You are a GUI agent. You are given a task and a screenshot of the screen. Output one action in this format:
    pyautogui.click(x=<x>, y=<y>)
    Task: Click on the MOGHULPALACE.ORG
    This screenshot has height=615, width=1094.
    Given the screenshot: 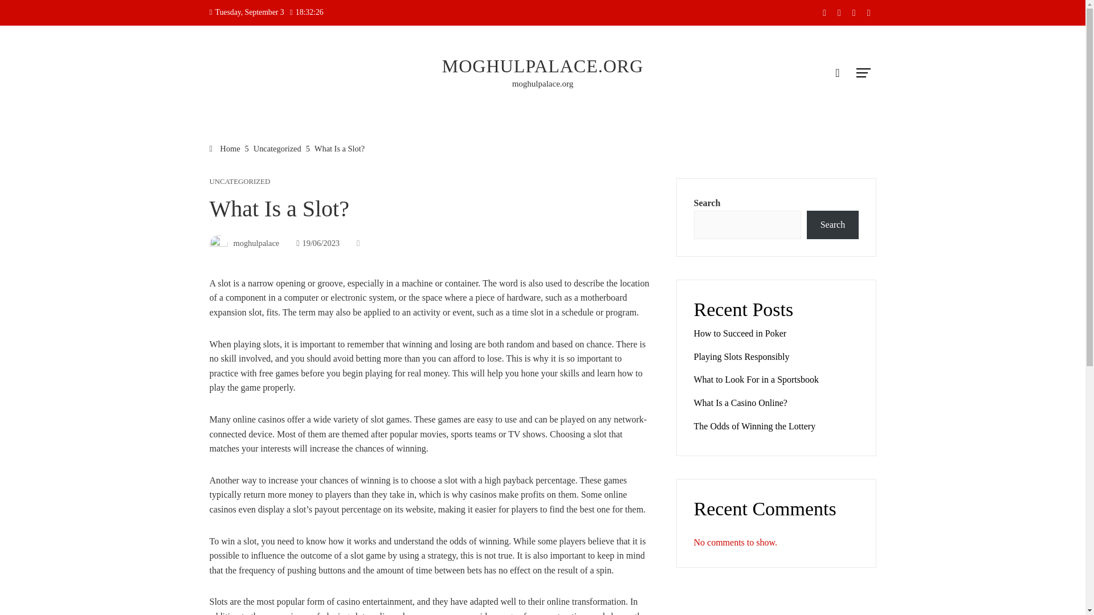 What is the action you would take?
    pyautogui.click(x=542, y=66)
    